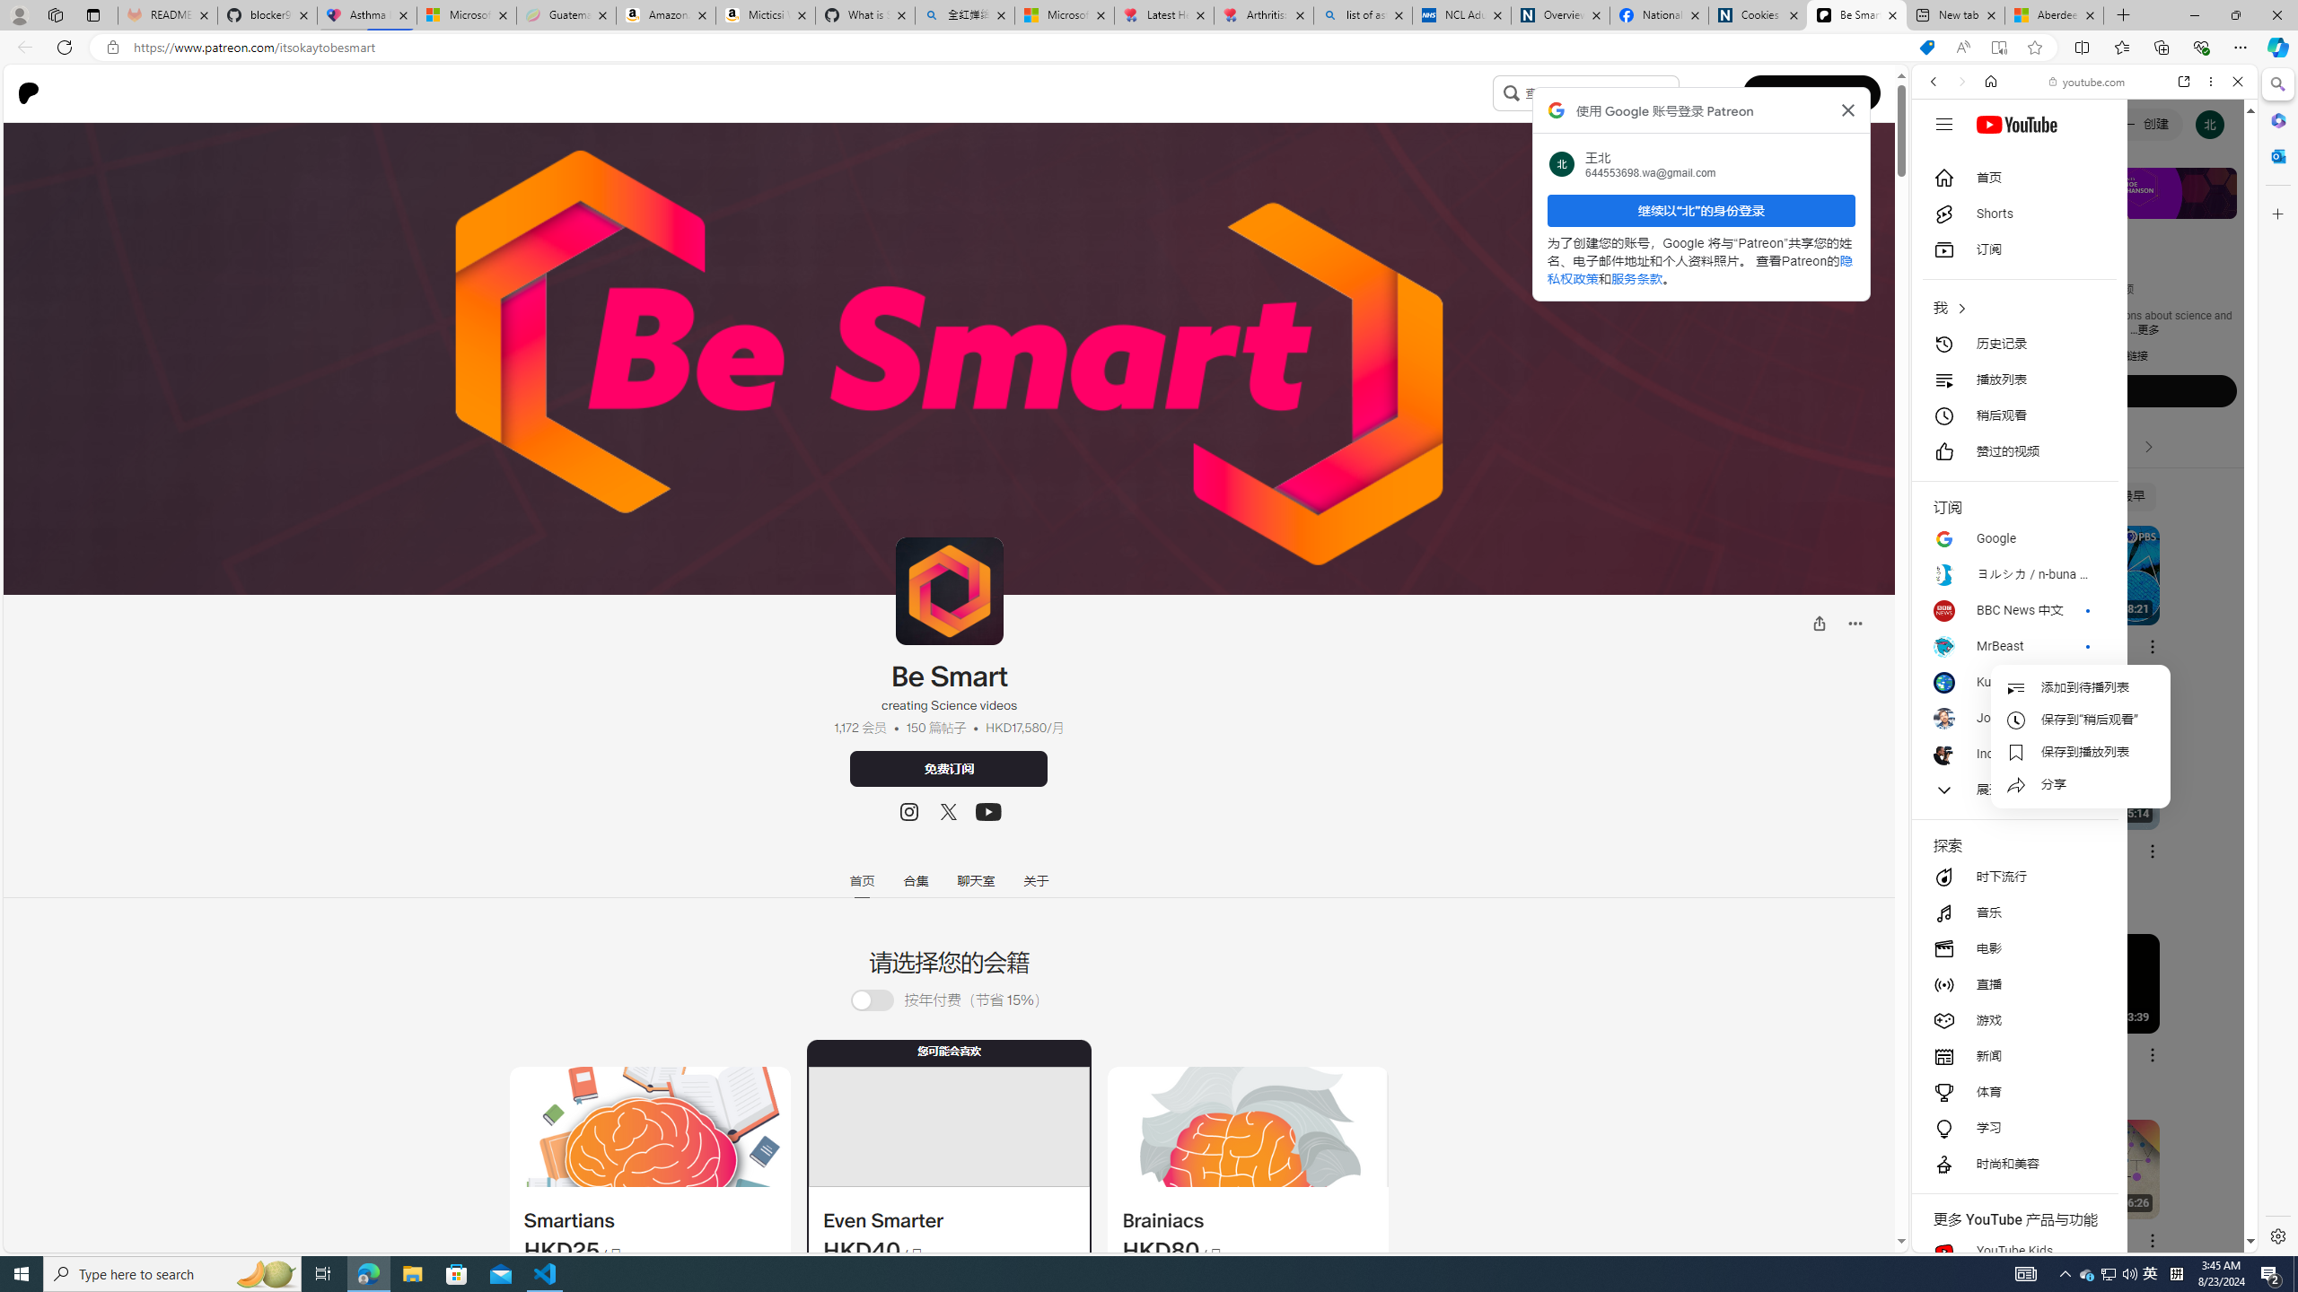  Describe the element at coordinates (1991, 81) in the screenshot. I see `Home` at that location.